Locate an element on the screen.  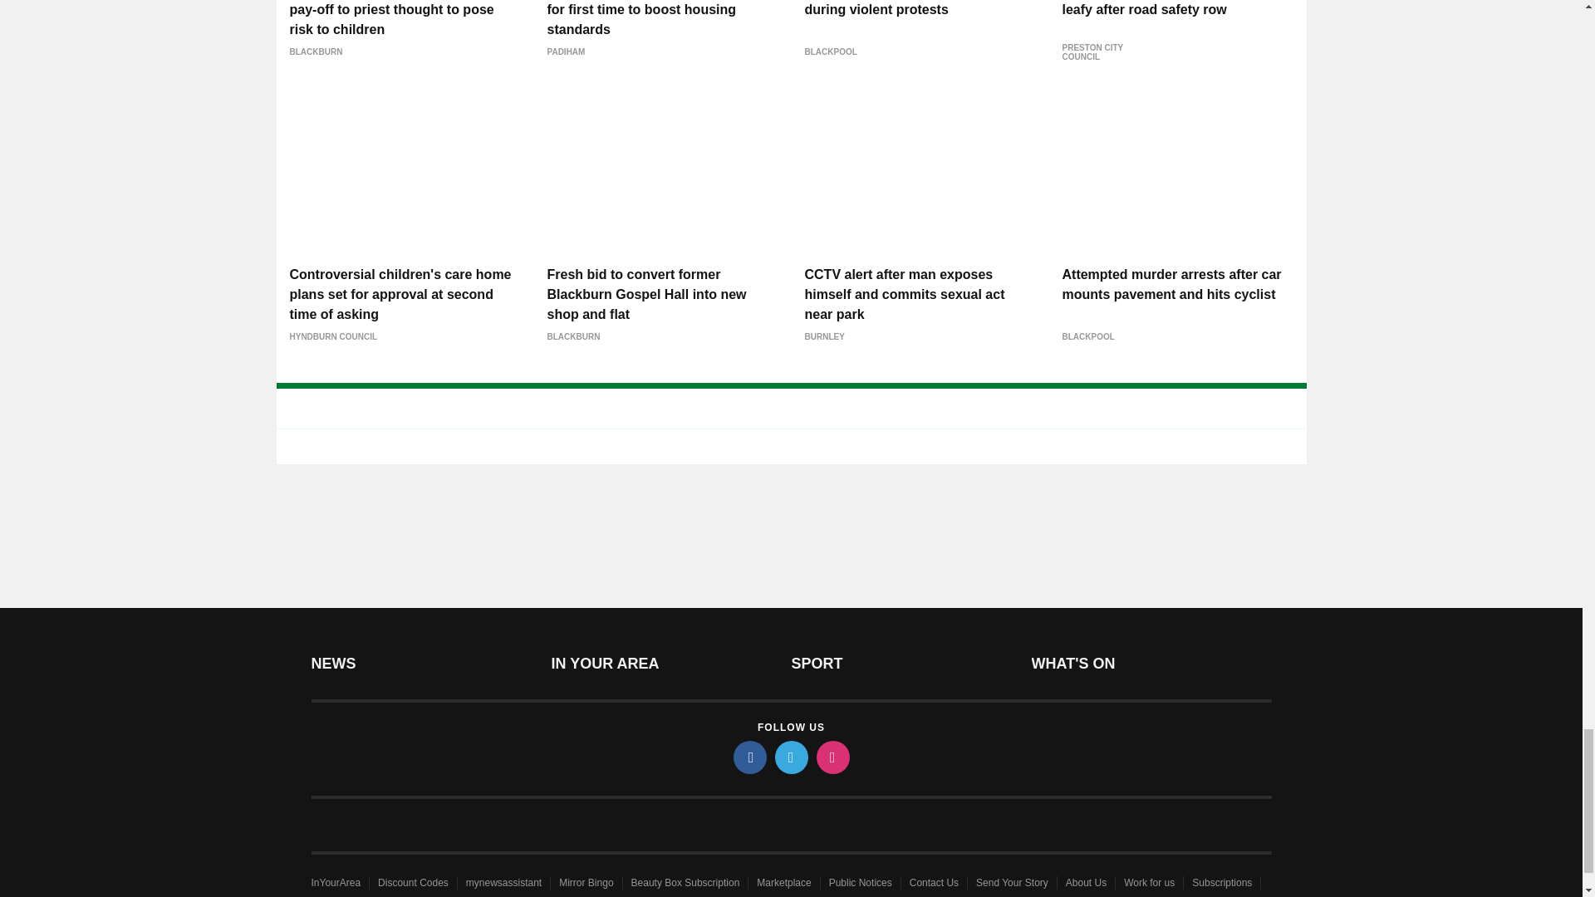
twitter is located at coordinates (790, 757).